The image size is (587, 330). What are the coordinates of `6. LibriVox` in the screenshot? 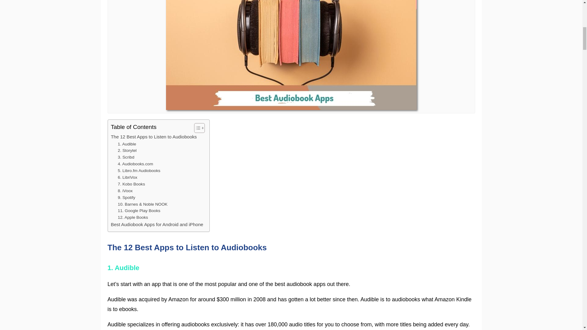 It's located at (127, 177).